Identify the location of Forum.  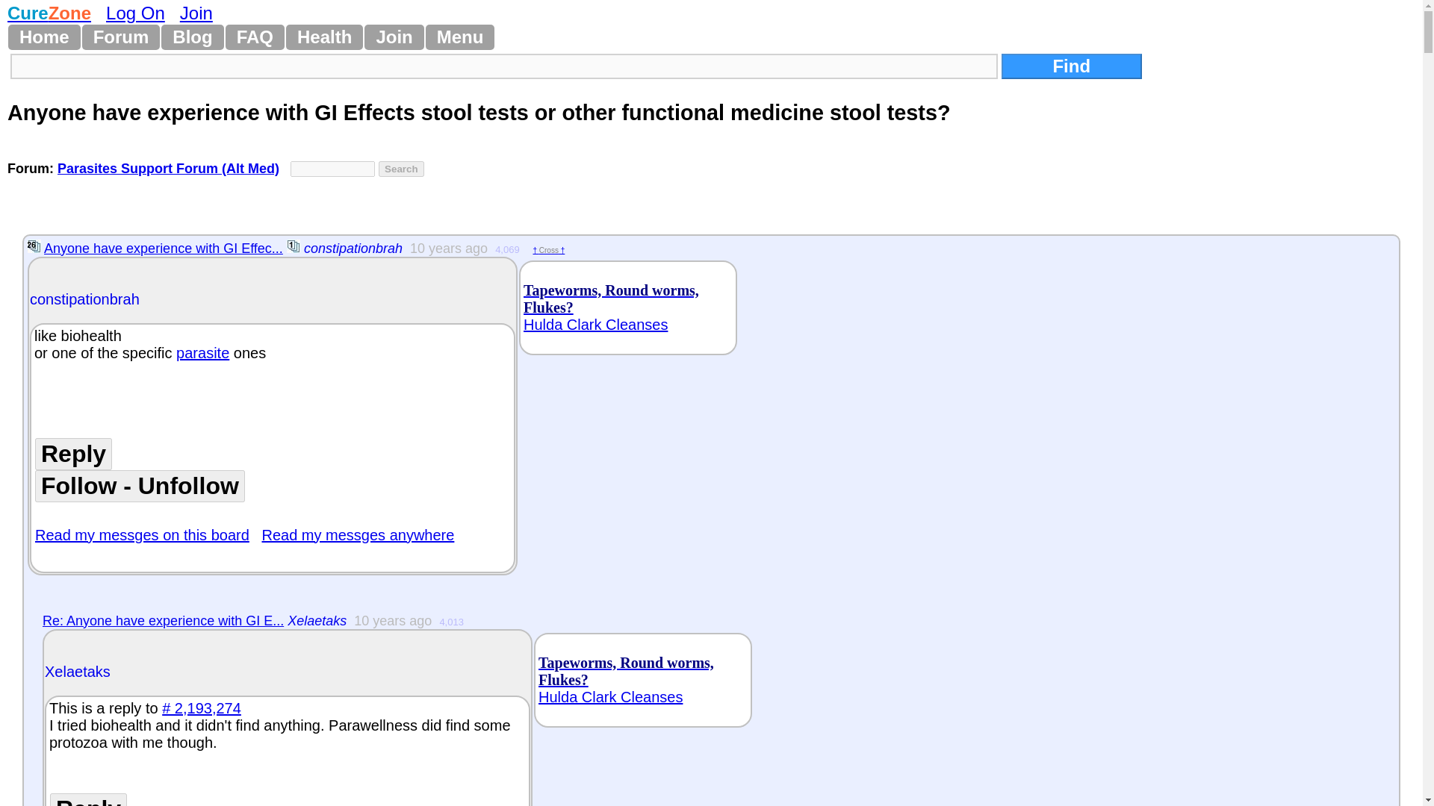
(121, 37).